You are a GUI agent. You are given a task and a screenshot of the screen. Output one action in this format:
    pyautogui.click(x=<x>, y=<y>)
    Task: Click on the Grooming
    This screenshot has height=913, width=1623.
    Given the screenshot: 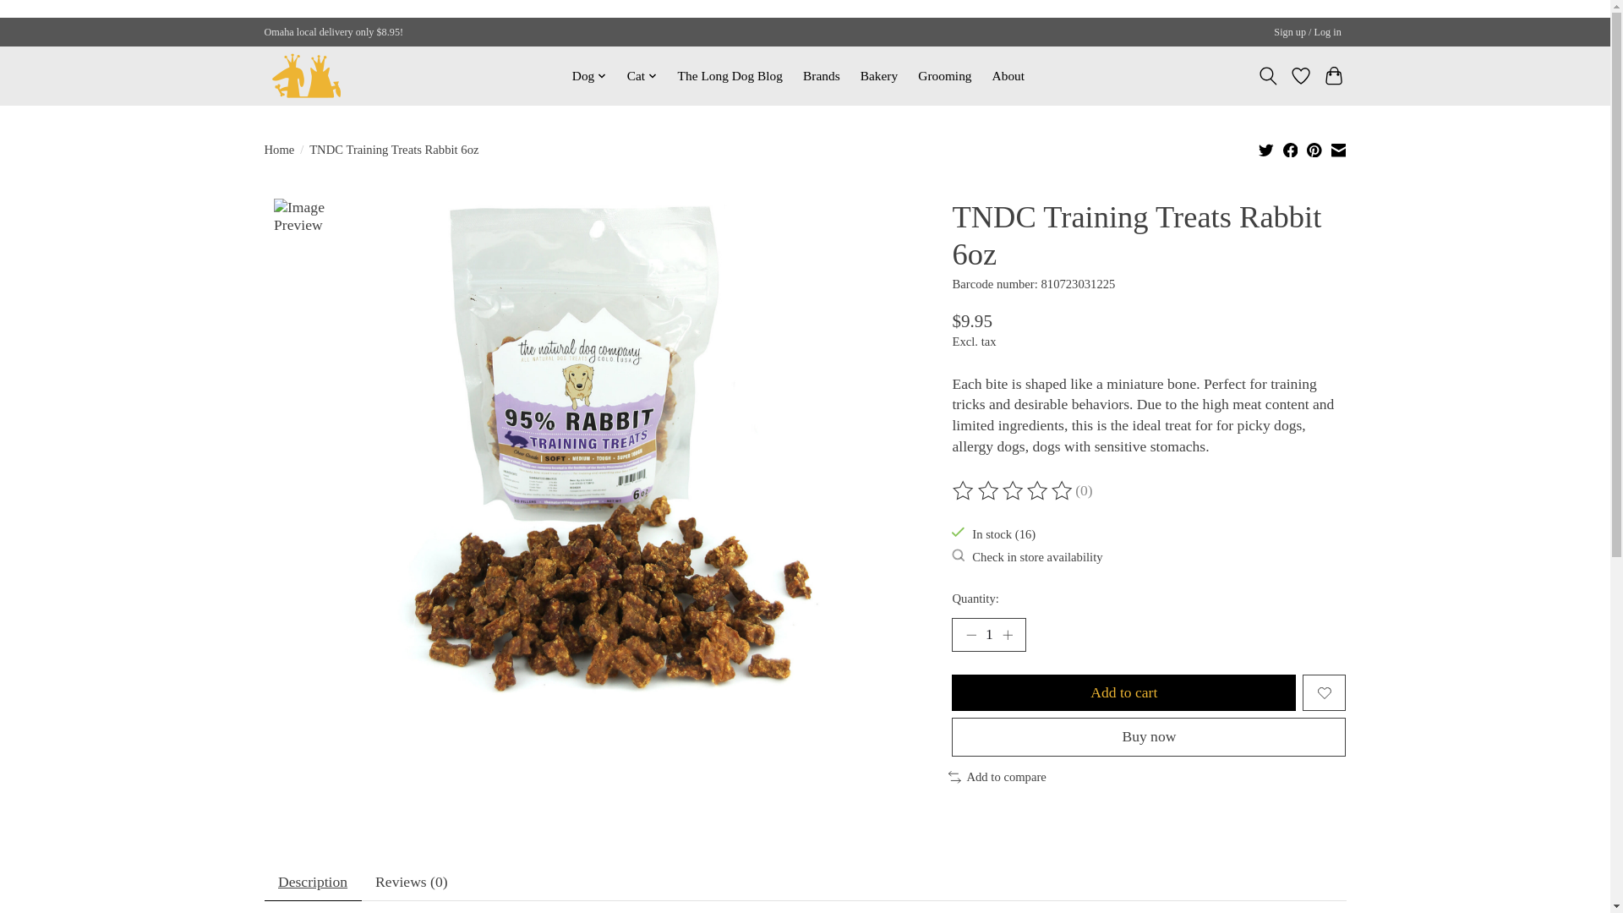 What is the action you would take?
    pyautogui.click(x=945, y=75)
    